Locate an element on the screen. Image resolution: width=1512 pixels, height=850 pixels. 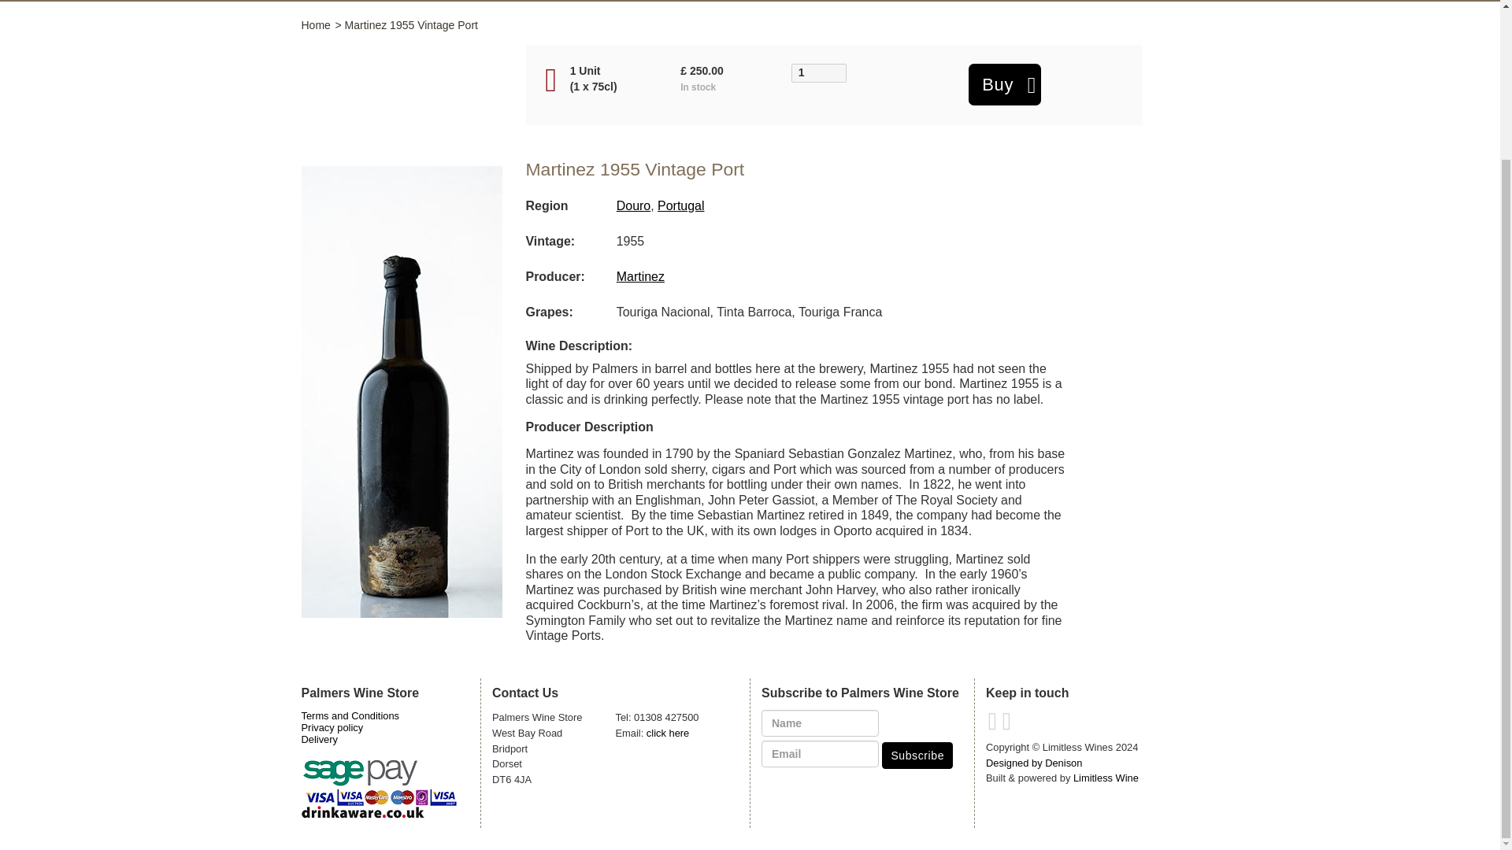
View products from Douro is located at coordinates (633, 205).